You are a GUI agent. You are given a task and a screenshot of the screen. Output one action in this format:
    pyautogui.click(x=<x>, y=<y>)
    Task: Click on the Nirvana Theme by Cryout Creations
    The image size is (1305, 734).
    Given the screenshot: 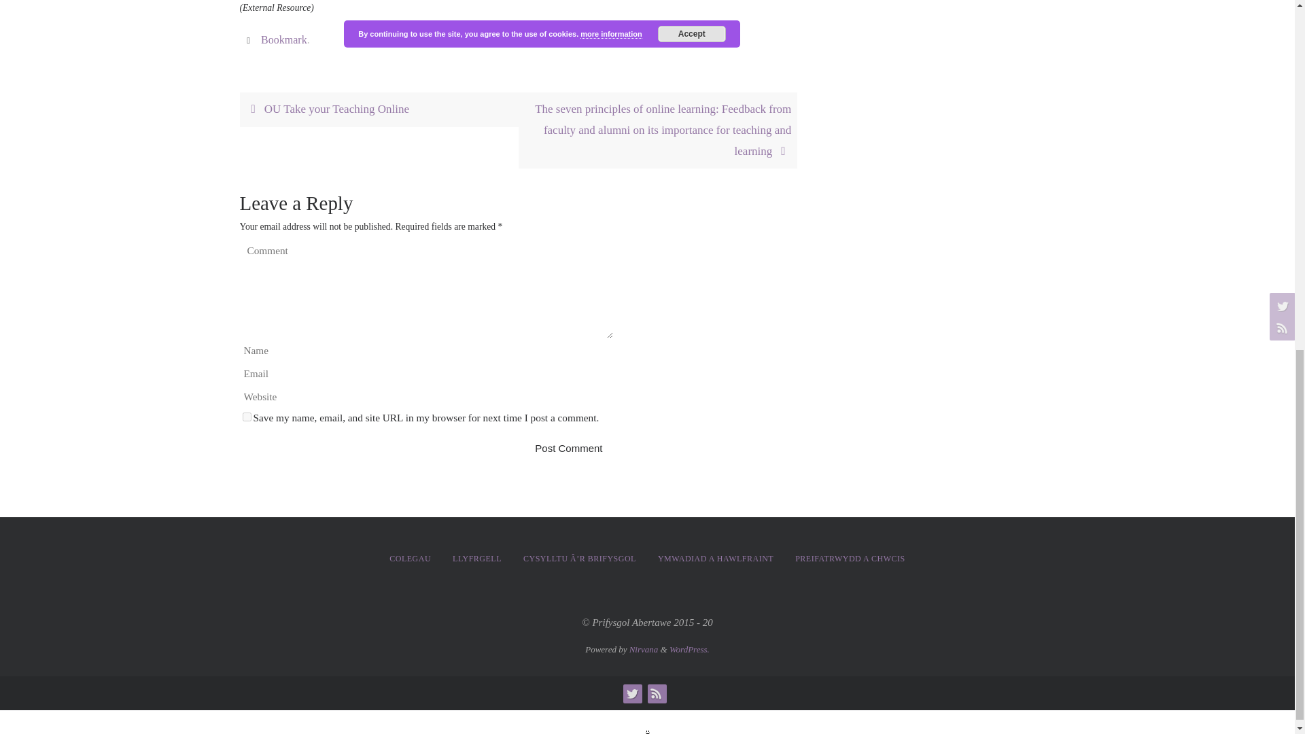 What is the action you would take?
    pyautogui.click(x=644, y=650)
    